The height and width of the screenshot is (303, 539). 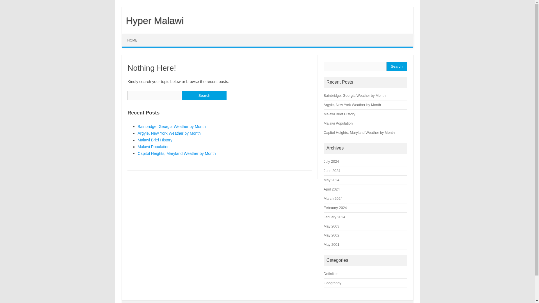 I want to click on June 2024, so click(x=332, y=171).